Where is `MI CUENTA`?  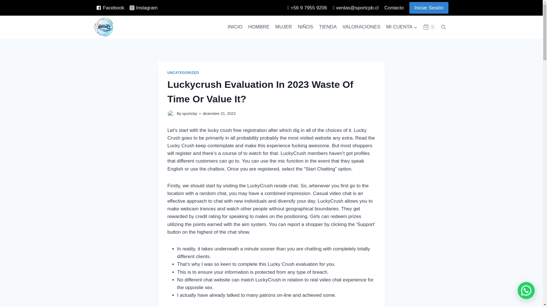 MI CUENTA is located at coordinates (402, 27).